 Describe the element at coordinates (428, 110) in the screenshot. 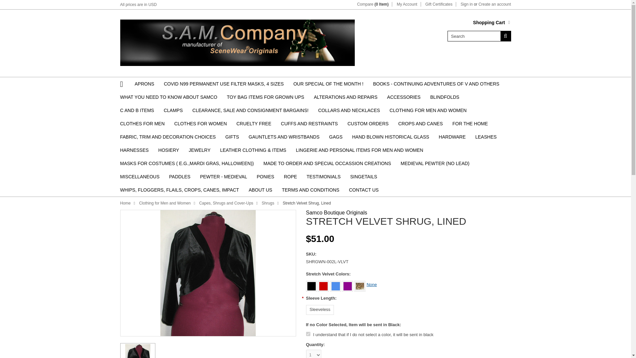

I see `CLOTHING FOR MEN AND WOMEN` at that location.